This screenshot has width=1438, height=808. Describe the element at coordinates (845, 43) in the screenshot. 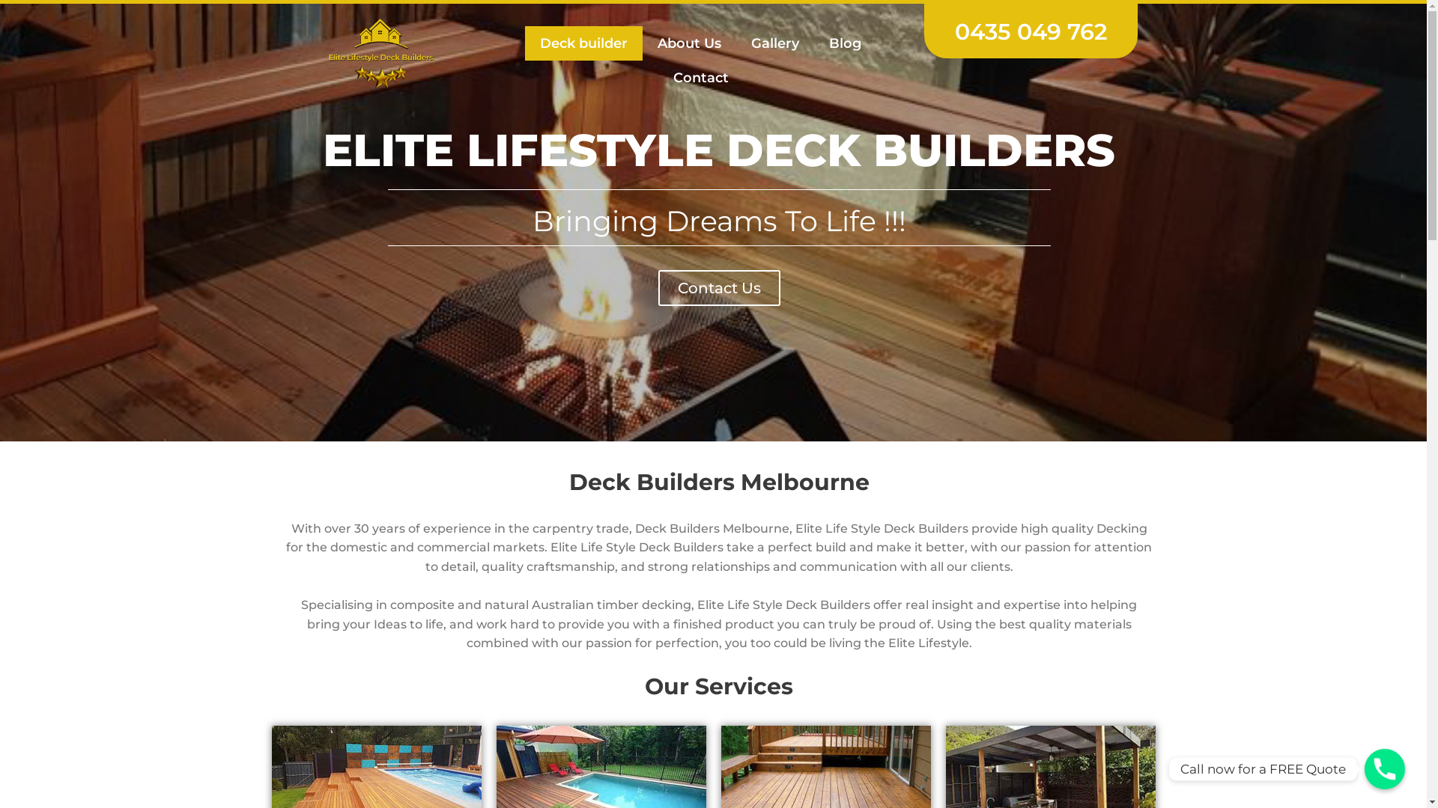

I see `Blog` at that location.